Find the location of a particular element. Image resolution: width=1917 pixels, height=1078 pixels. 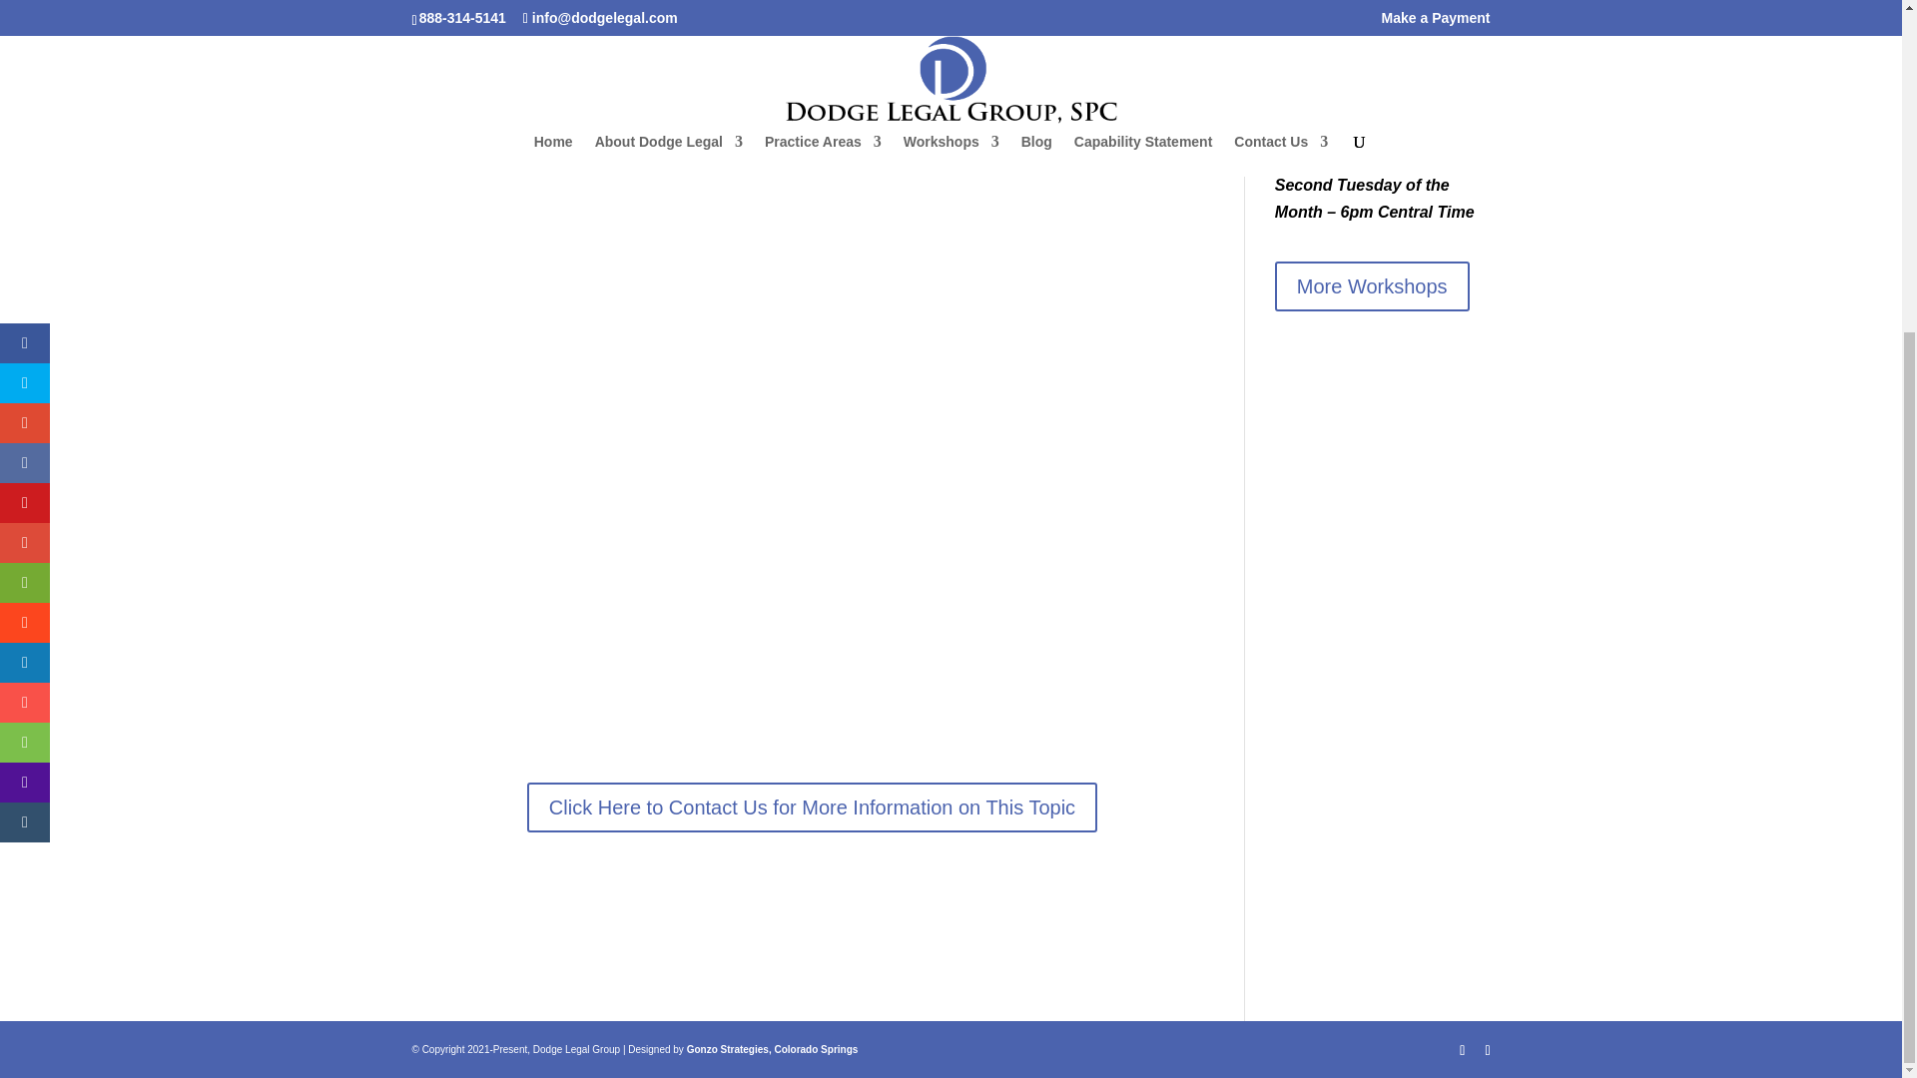

More Workshops is located at coordinates (1372, 286).